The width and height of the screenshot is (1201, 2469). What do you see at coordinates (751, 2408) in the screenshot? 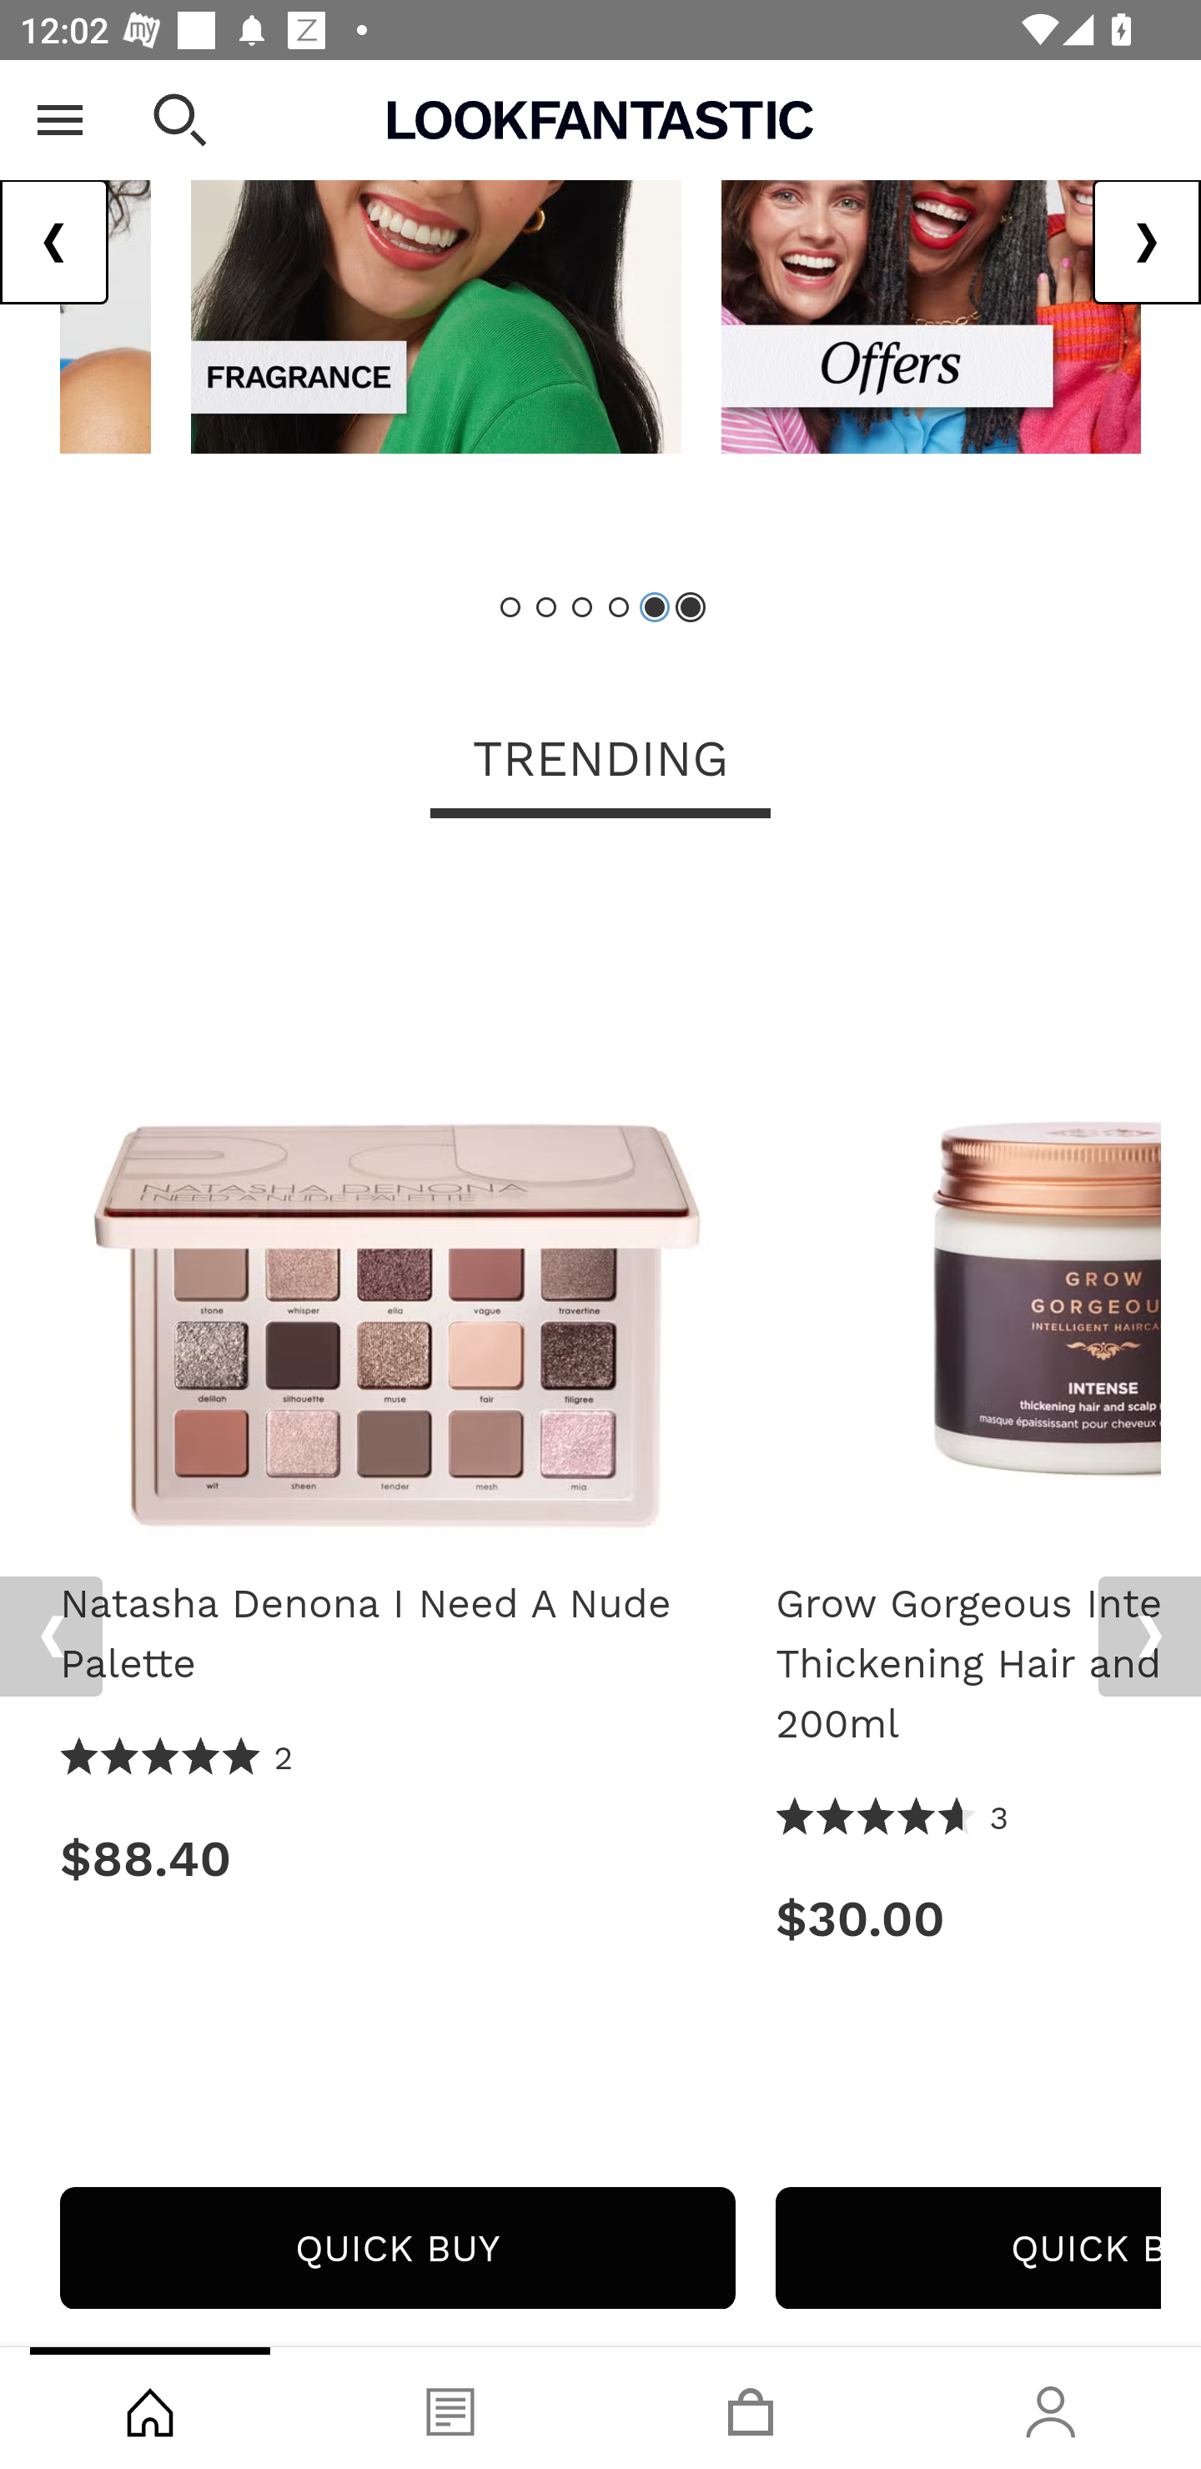
I see `Basket, tab, 3 of 4` at bounding box center [751, 2408].